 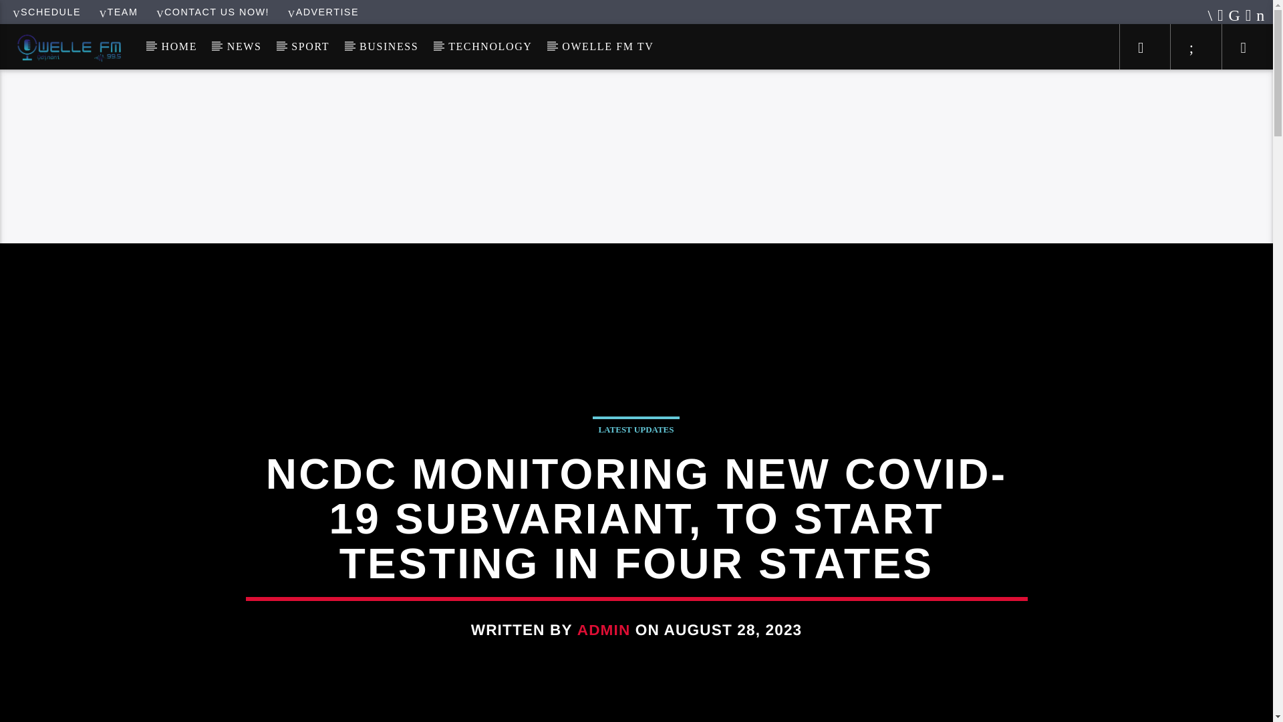 What do you see at coordinates (244, 46) in the screenshot?
I see `NEWS` at bounding box center [244, 46].